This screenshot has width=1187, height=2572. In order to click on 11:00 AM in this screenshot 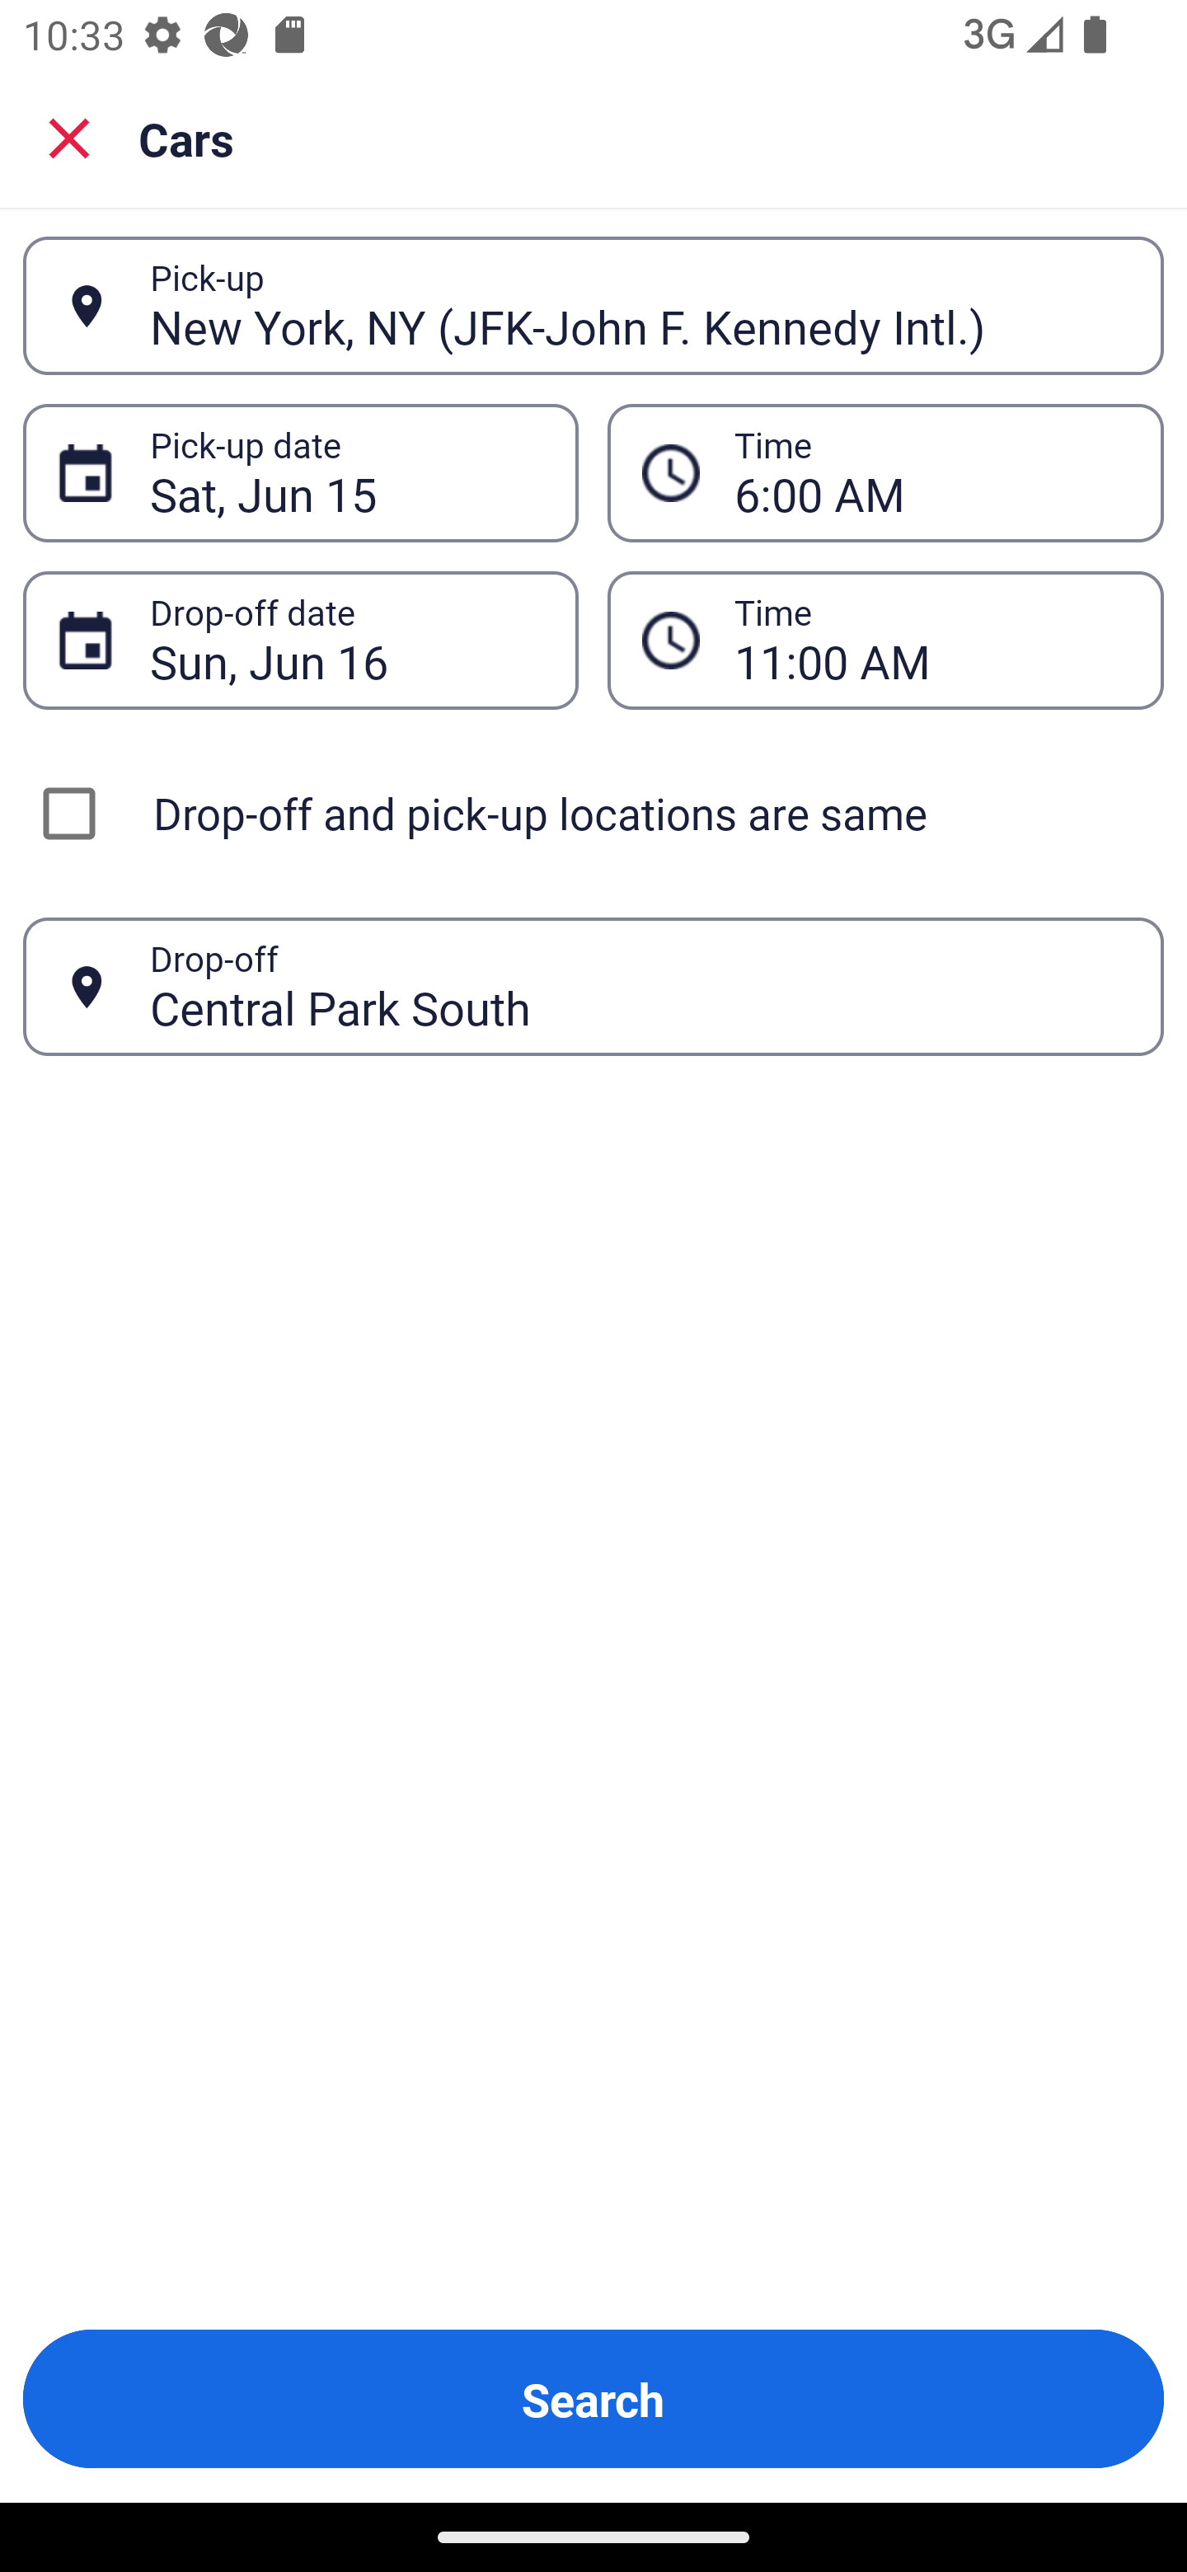, I will do `click(931, 640)`.